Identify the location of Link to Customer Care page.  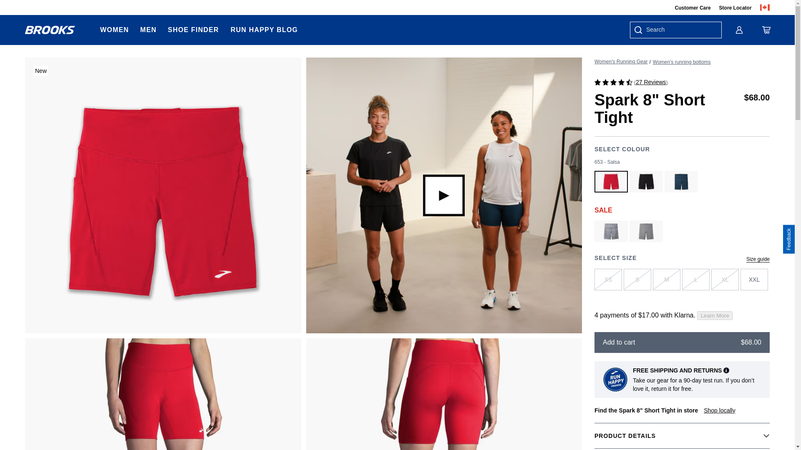
(693, 7).